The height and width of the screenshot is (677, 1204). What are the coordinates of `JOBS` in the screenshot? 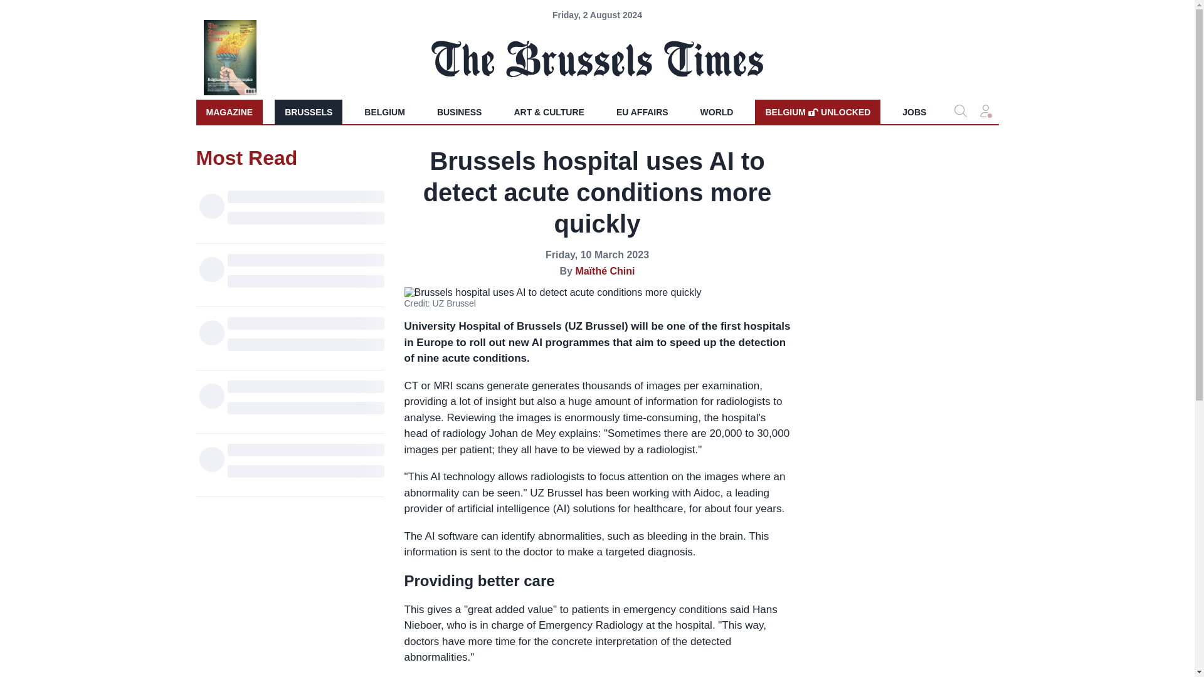 It's located at (914, 112).